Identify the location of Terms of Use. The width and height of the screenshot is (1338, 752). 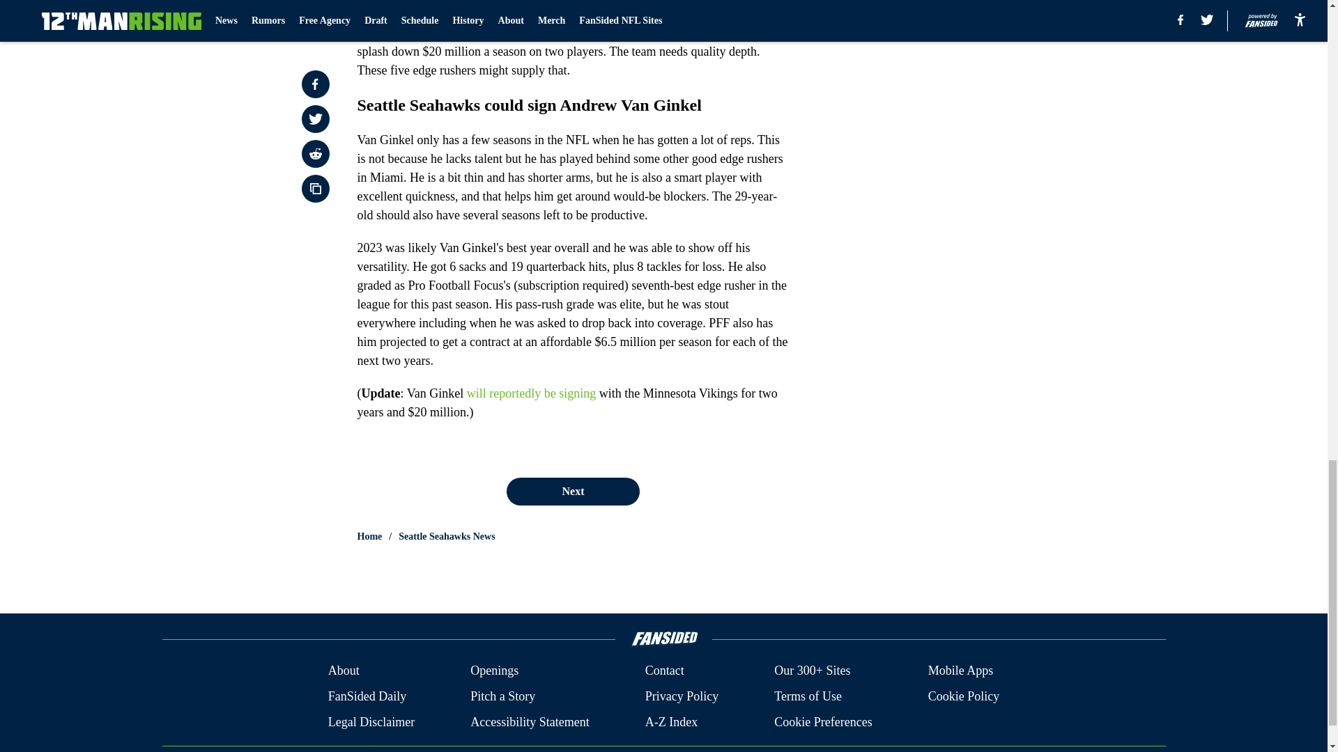
(808, 696).